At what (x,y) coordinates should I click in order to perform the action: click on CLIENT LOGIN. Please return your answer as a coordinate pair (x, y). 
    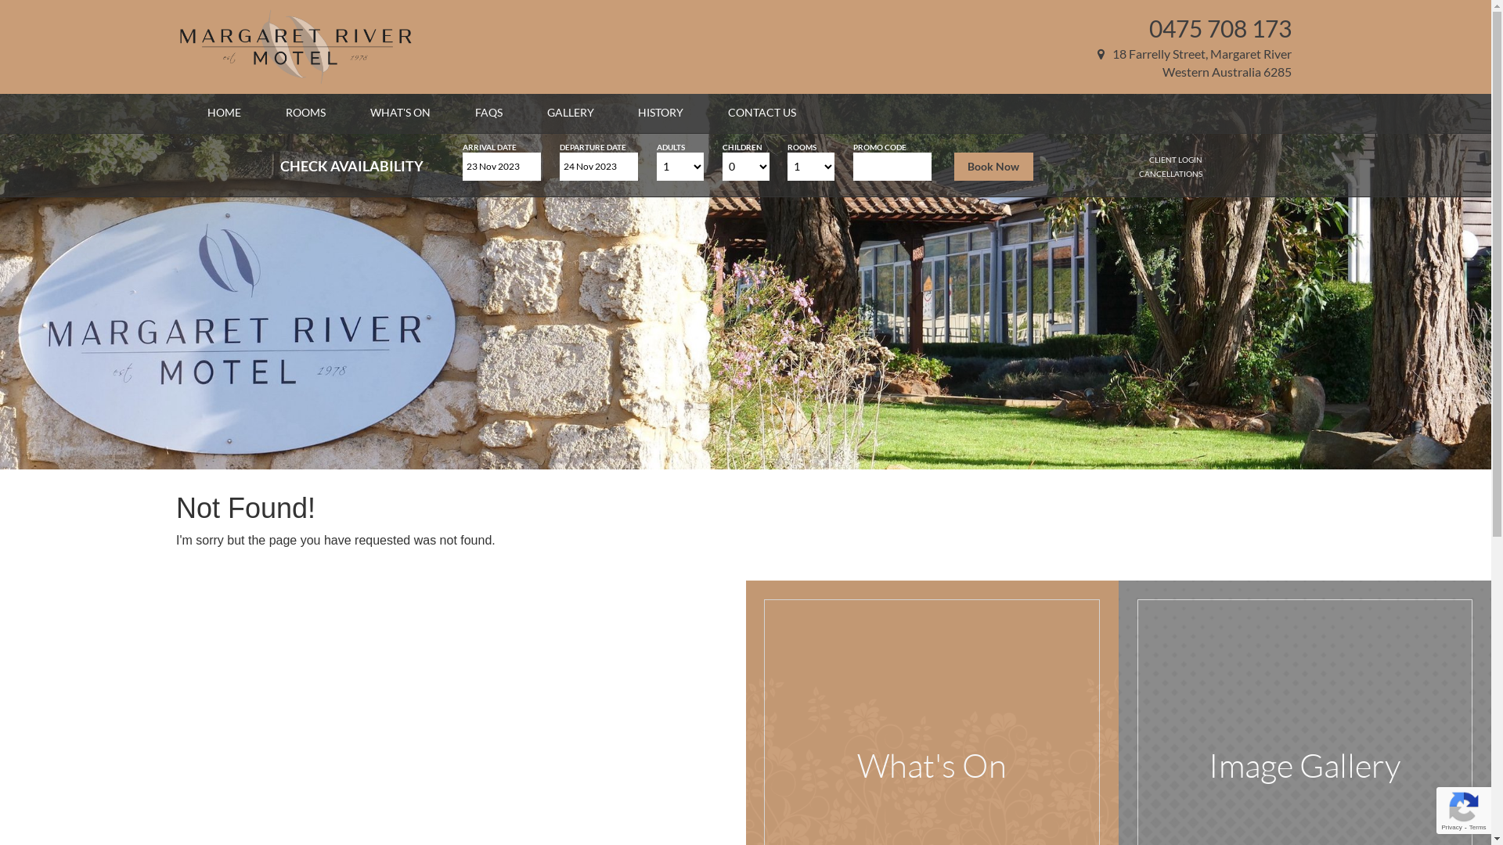
    Looking at the image, I should click on (1176, 160).